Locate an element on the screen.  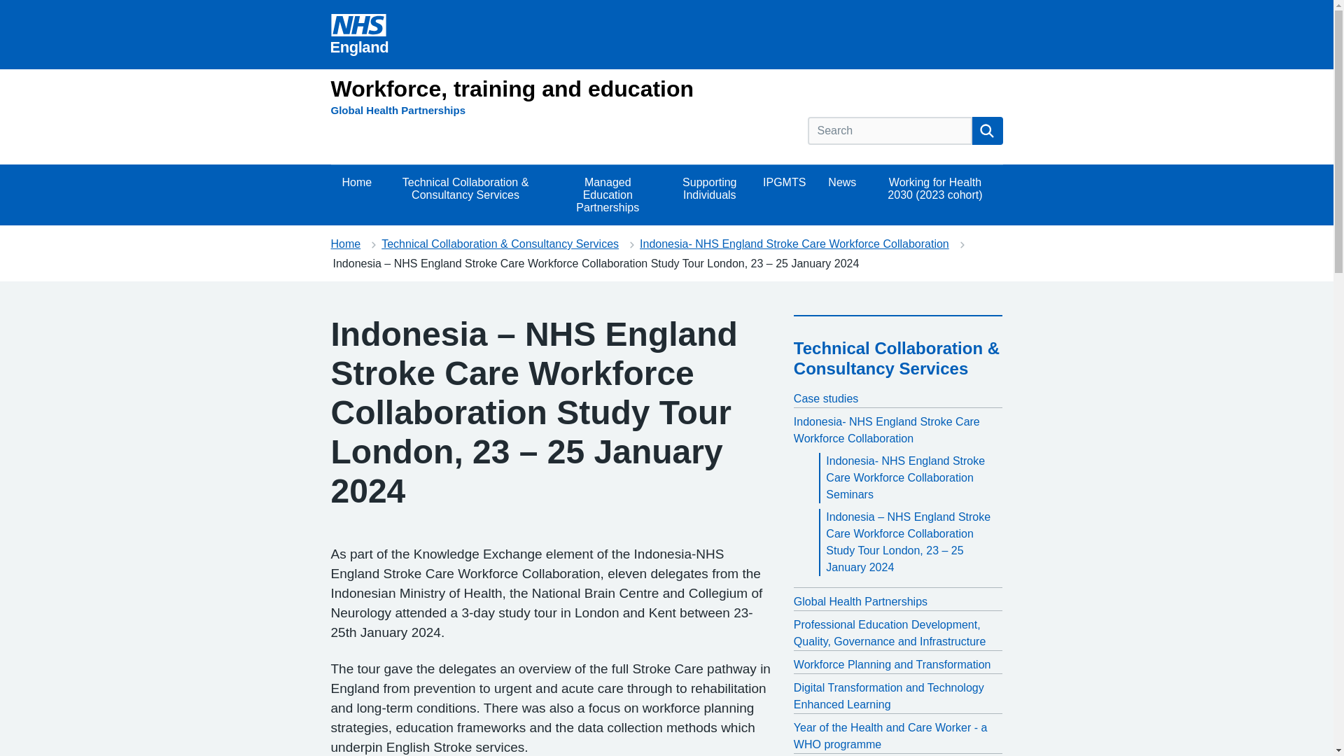
NHS England is located at coordinates (359, 34).